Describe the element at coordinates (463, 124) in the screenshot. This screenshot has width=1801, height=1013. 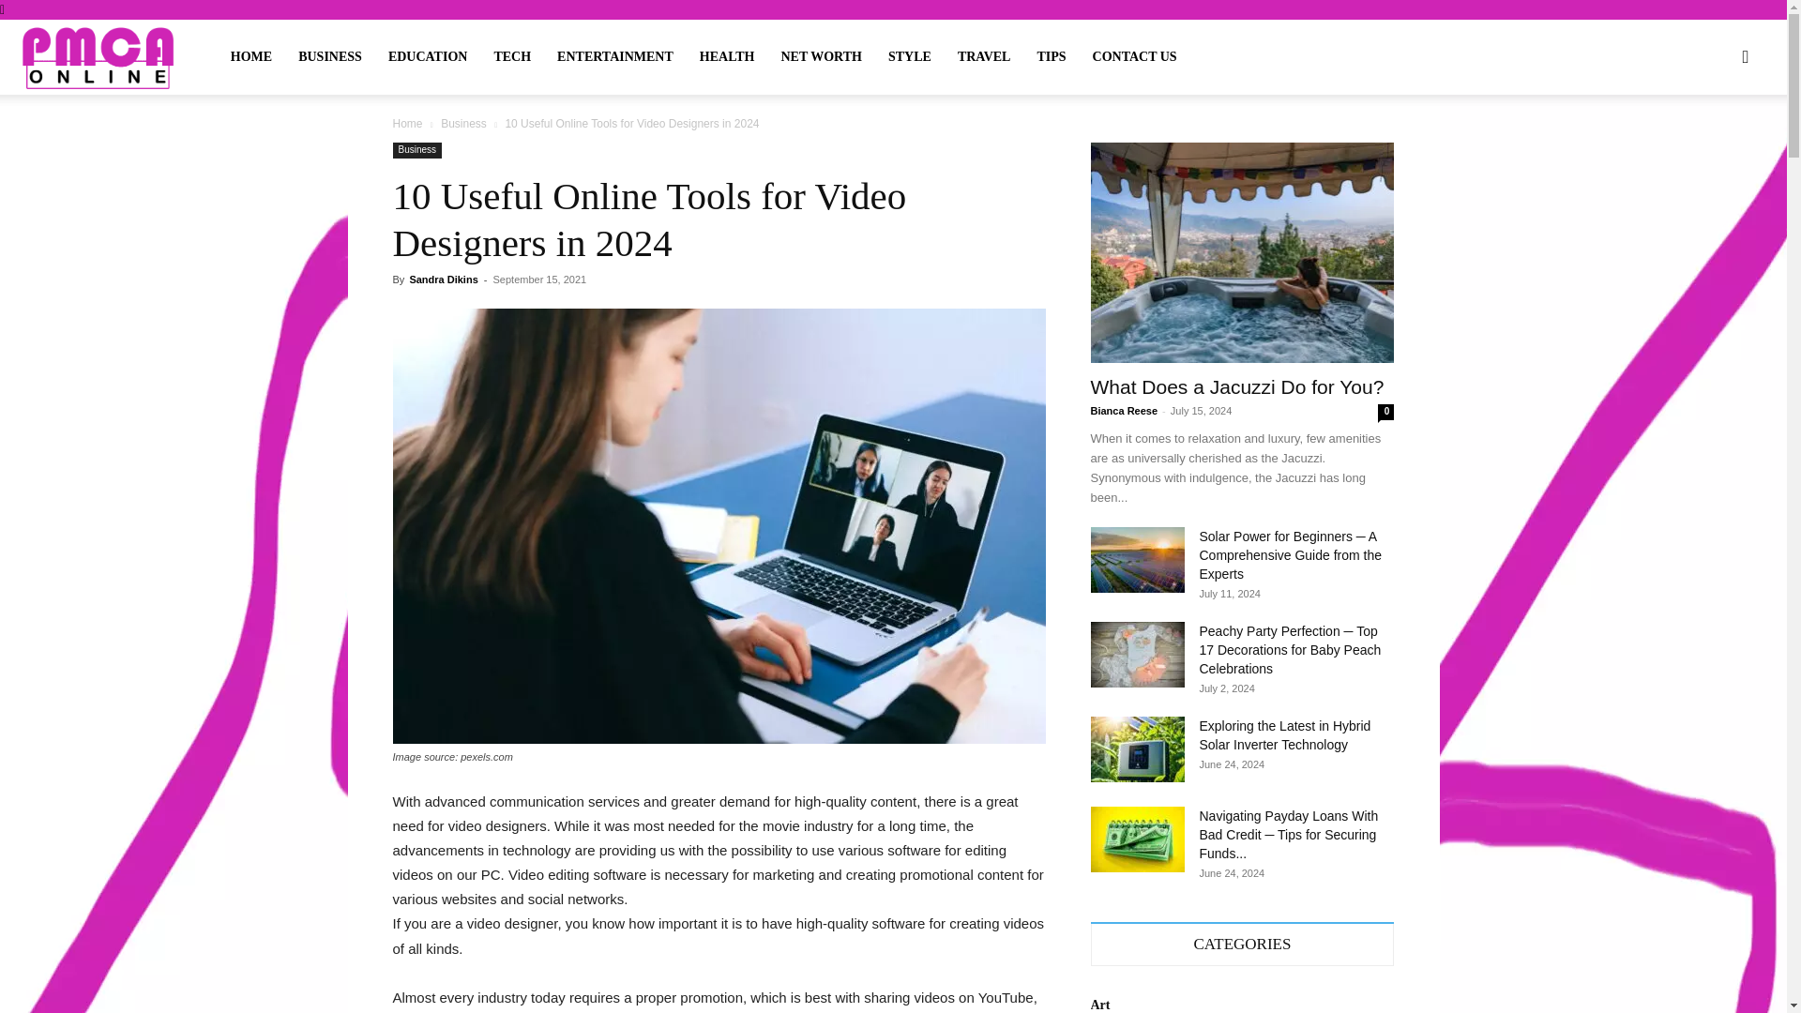
I see `Business` at that location.